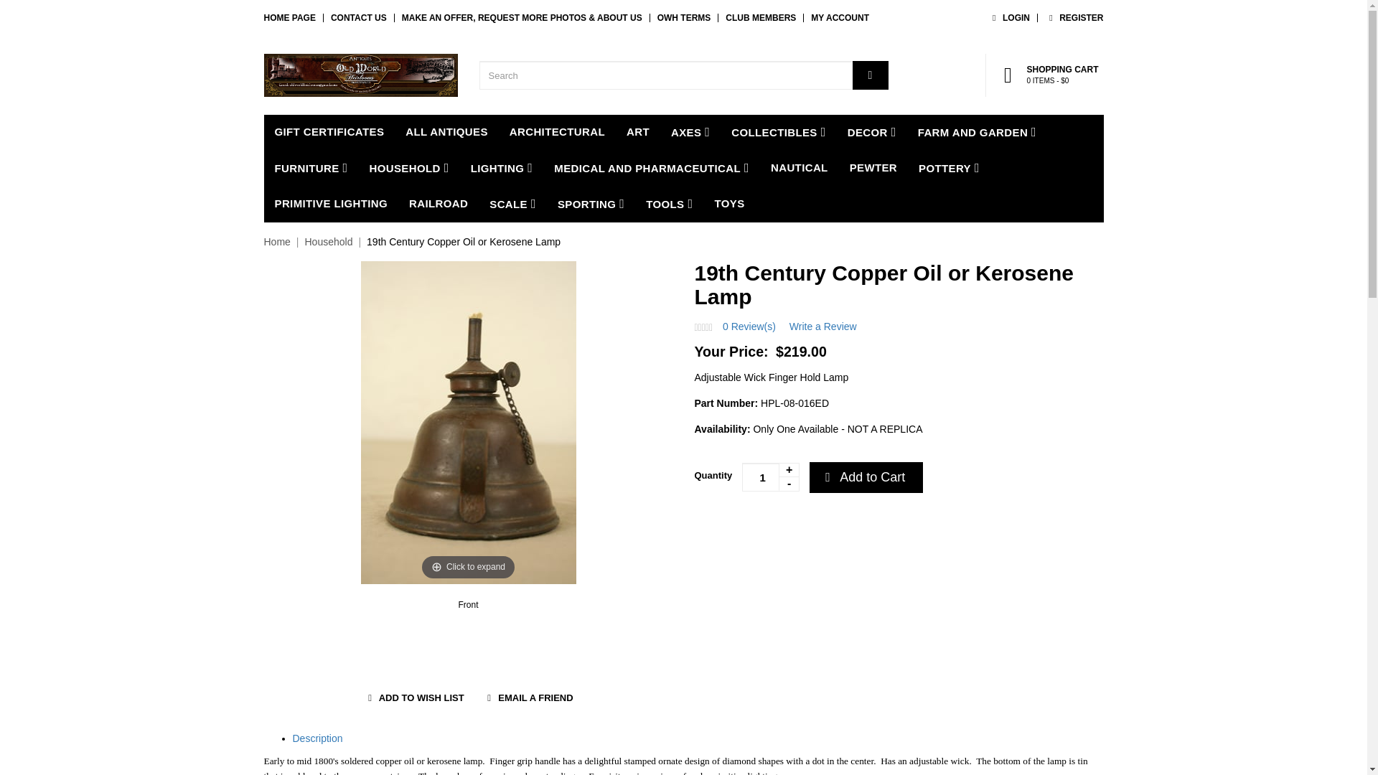  I want to click on ALL ANTIQUES, so click(446, 132).